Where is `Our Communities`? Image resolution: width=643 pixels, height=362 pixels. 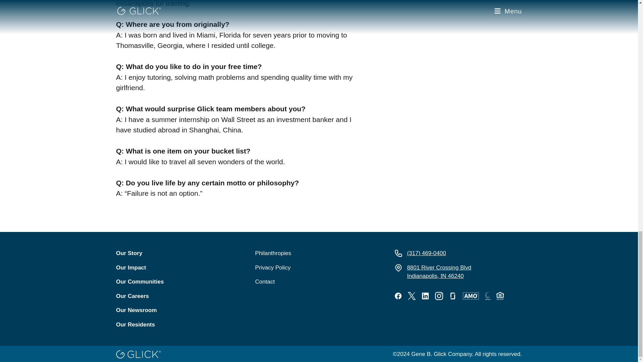
Our Communities is located at coordinates (180, 282).